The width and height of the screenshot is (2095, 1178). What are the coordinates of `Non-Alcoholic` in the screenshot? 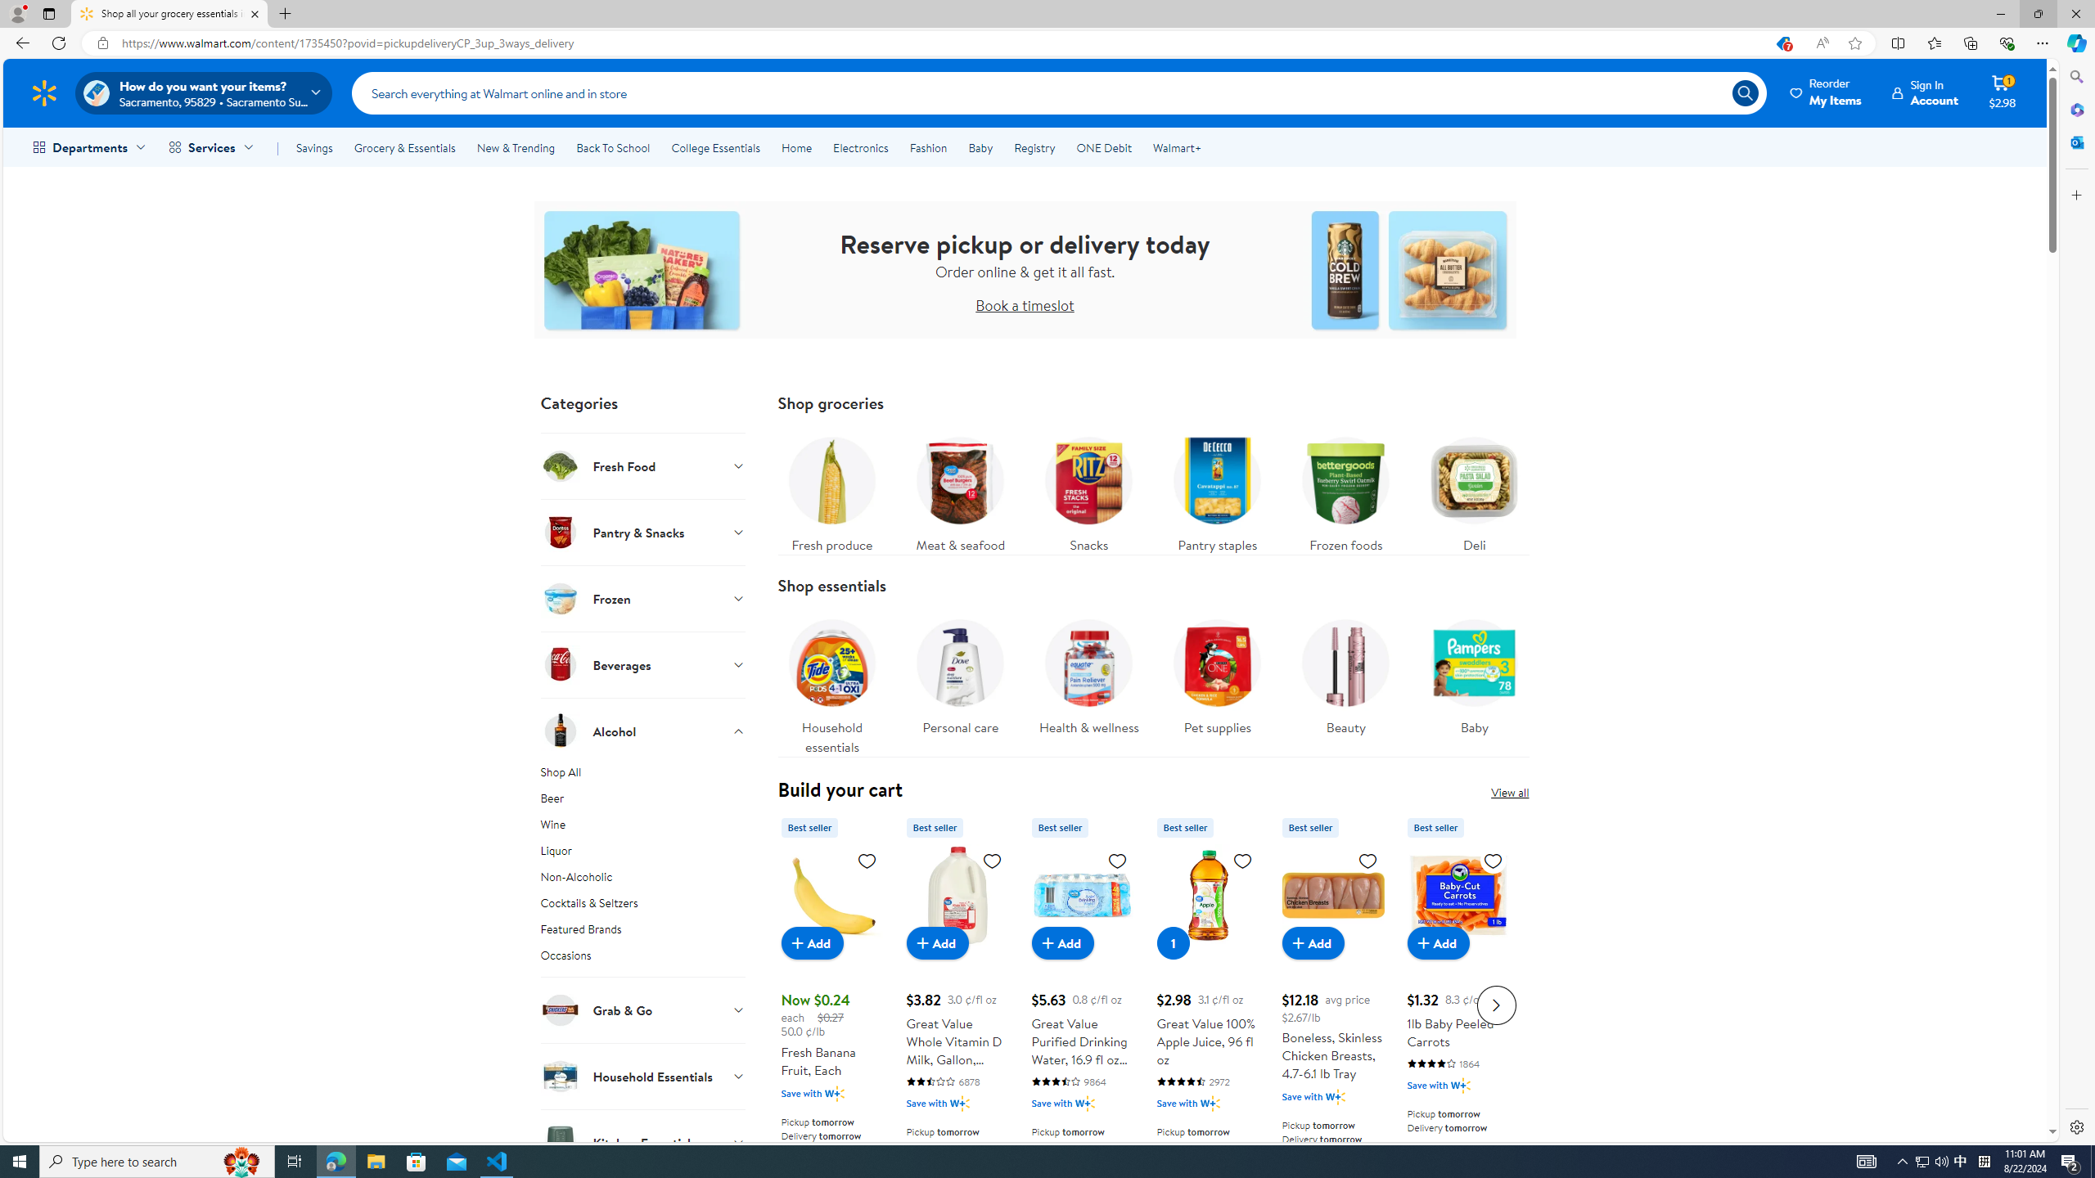 It's located at (643, 880).